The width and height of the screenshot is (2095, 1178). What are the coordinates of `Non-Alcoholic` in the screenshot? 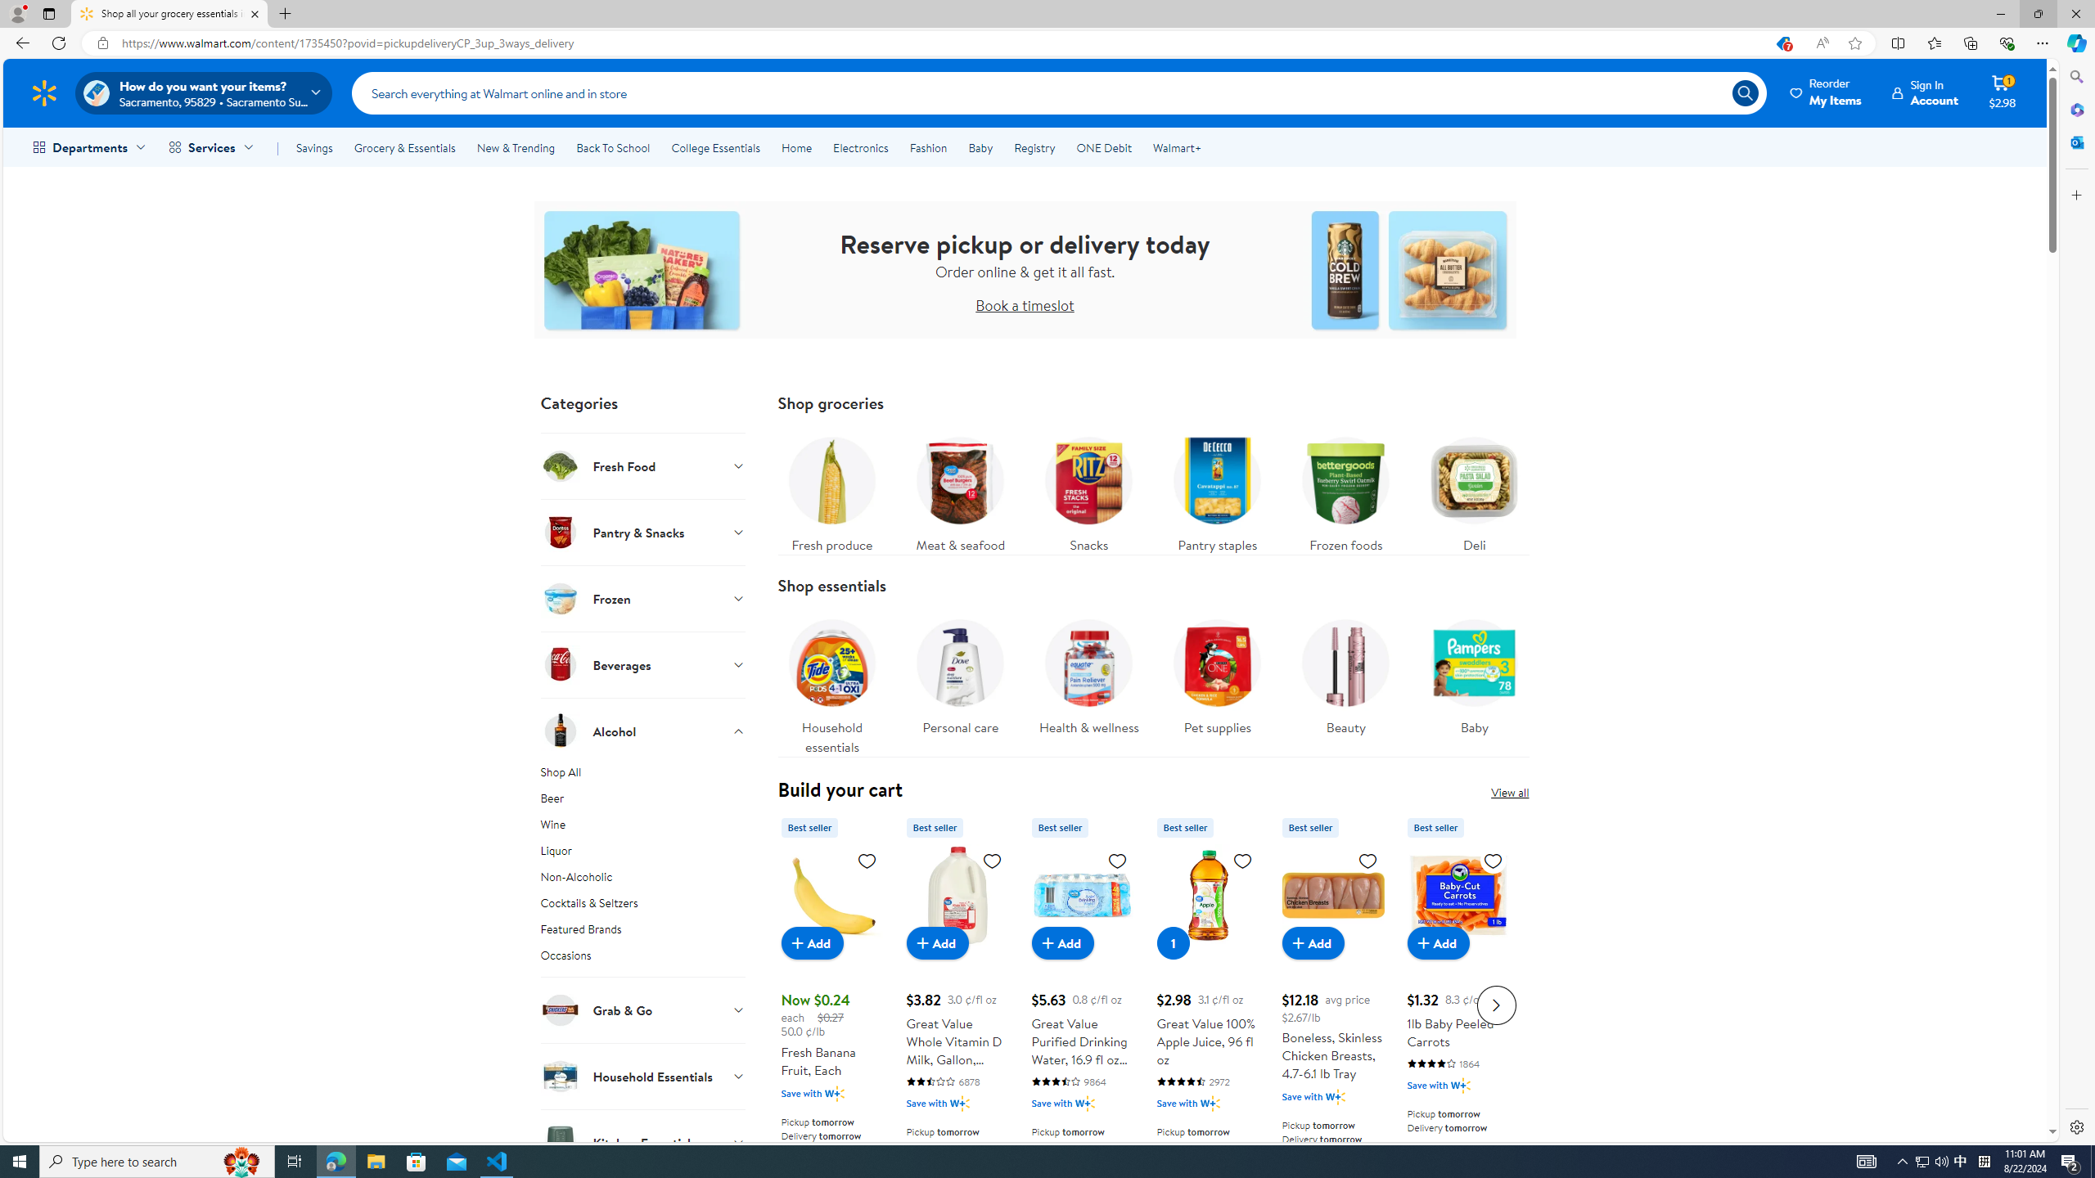 It's located at (643, 880).